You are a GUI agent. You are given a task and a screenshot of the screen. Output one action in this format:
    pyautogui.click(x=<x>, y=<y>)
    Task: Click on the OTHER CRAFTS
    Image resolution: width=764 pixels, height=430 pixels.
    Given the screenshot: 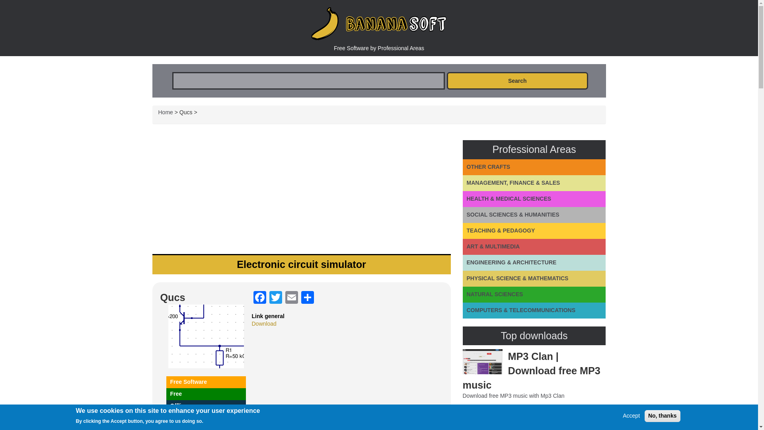 What is the action you would take?
    pyautogui.click(x=534, y=167)
    